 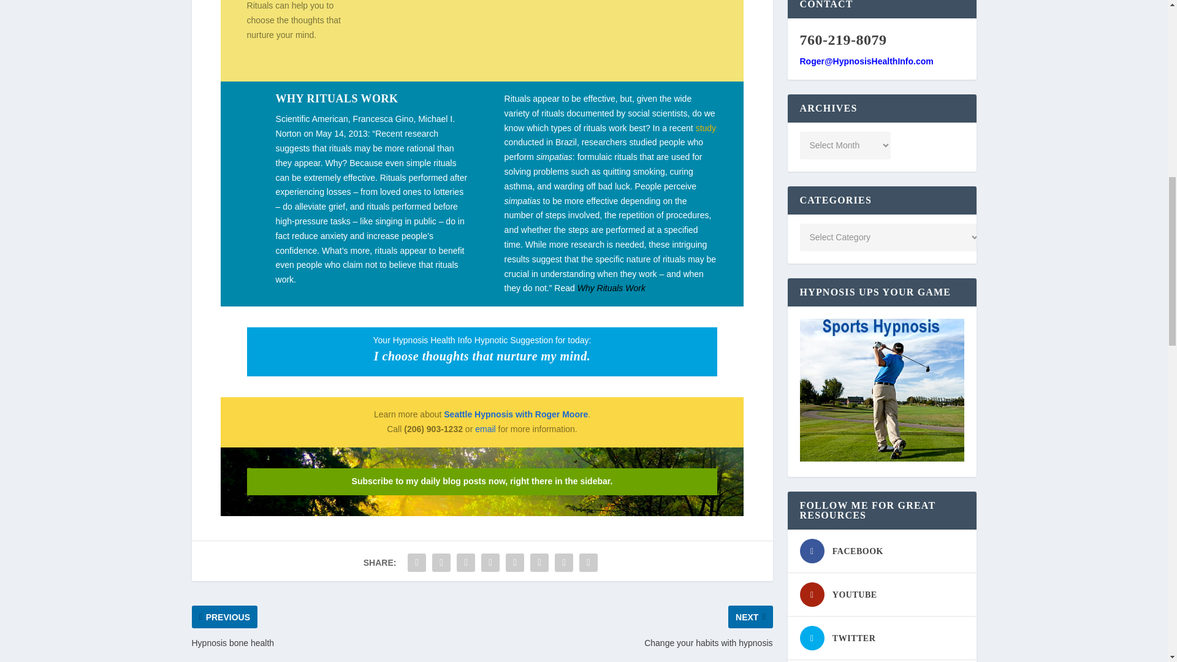 What do you see at coordinates (588, 563) in the screenshot?
I see `Share "Rituals Work" via Print` at bounding box center [588, 563].